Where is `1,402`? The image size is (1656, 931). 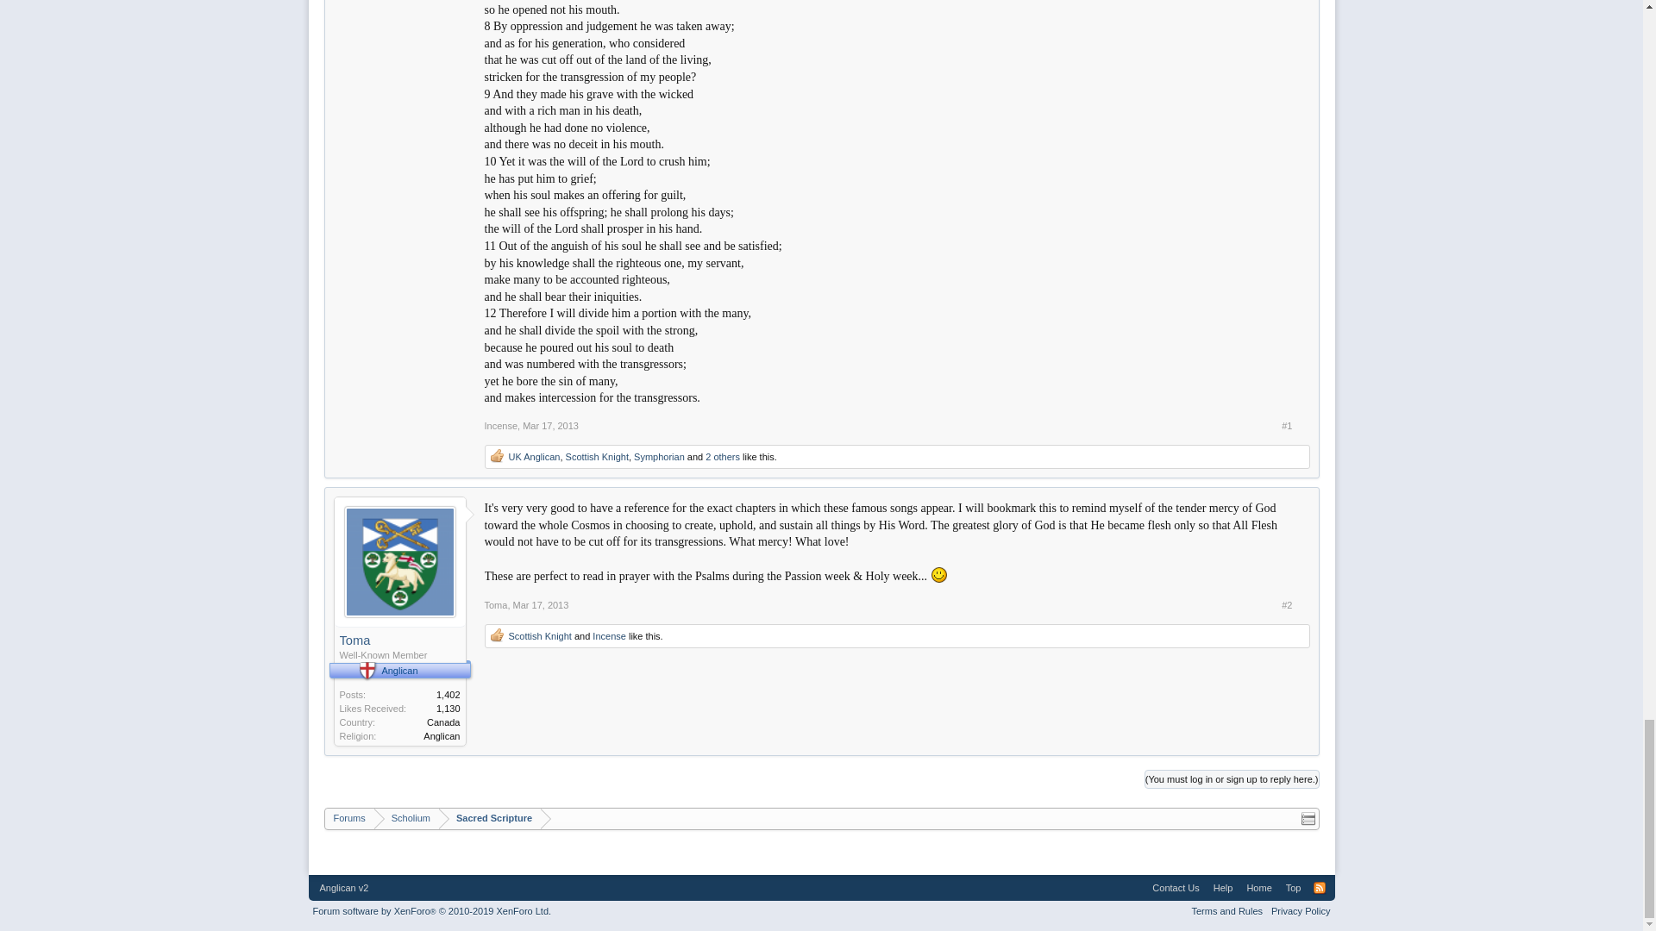 1,402 is located at coordinates (448, 695).